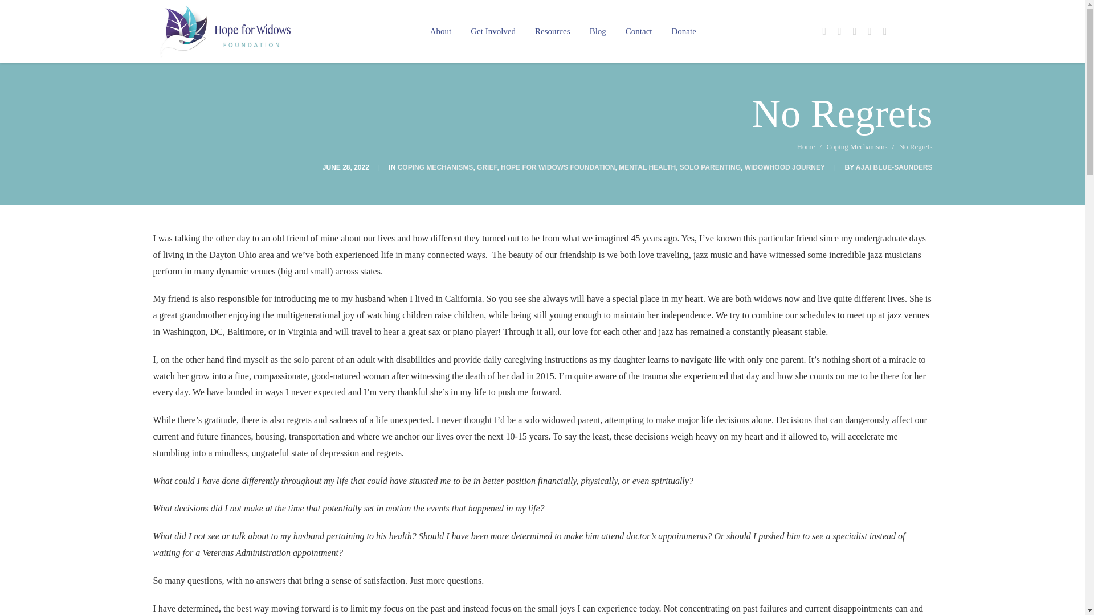 The image size is (1094, 615). What do you see at coordinates (552, 31) in the screenshot?
I see `Resources` at bounding box center [552, 31].